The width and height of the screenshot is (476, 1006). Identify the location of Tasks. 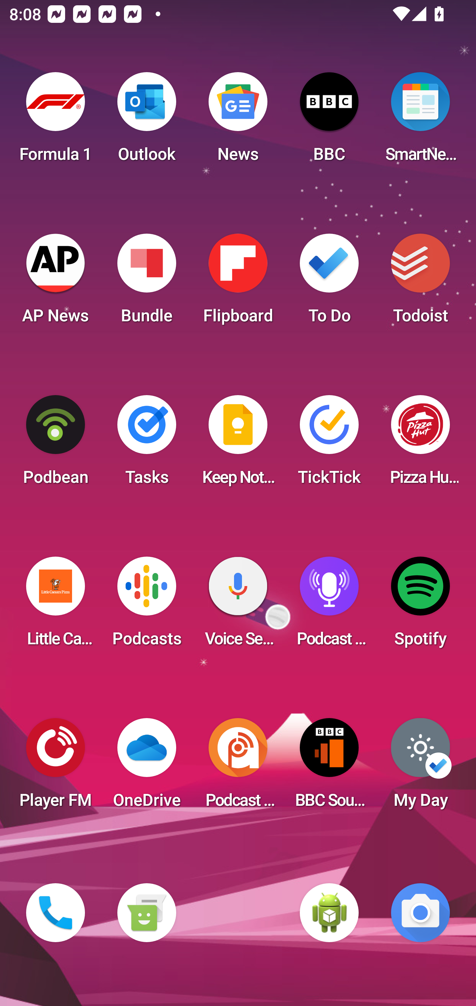
(146, 444).